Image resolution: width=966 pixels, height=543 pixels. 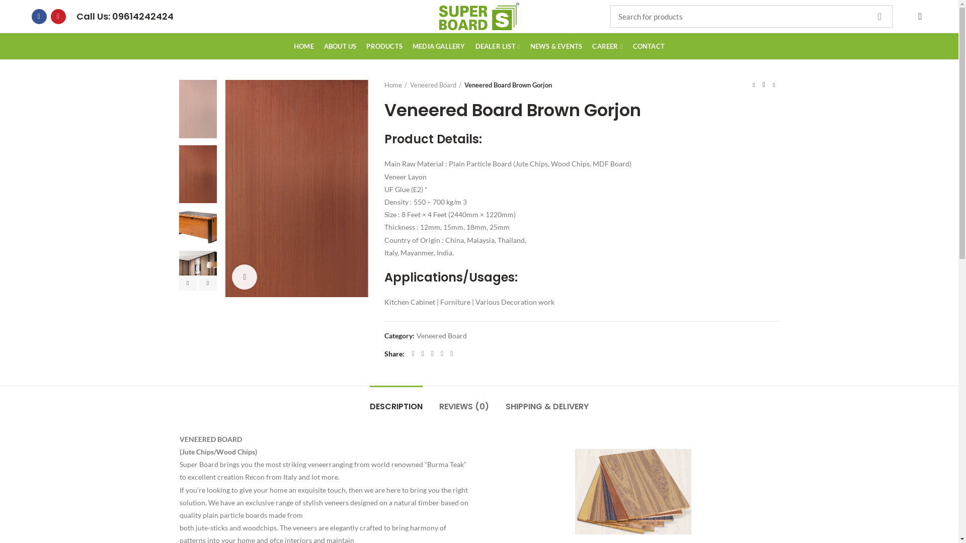 I want to click on Twitter, so click(x=423, y=354).